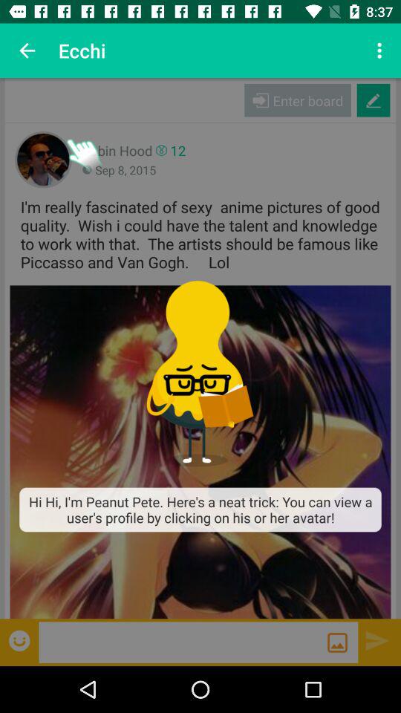  I want to click on open emojis, so click(21, 640).